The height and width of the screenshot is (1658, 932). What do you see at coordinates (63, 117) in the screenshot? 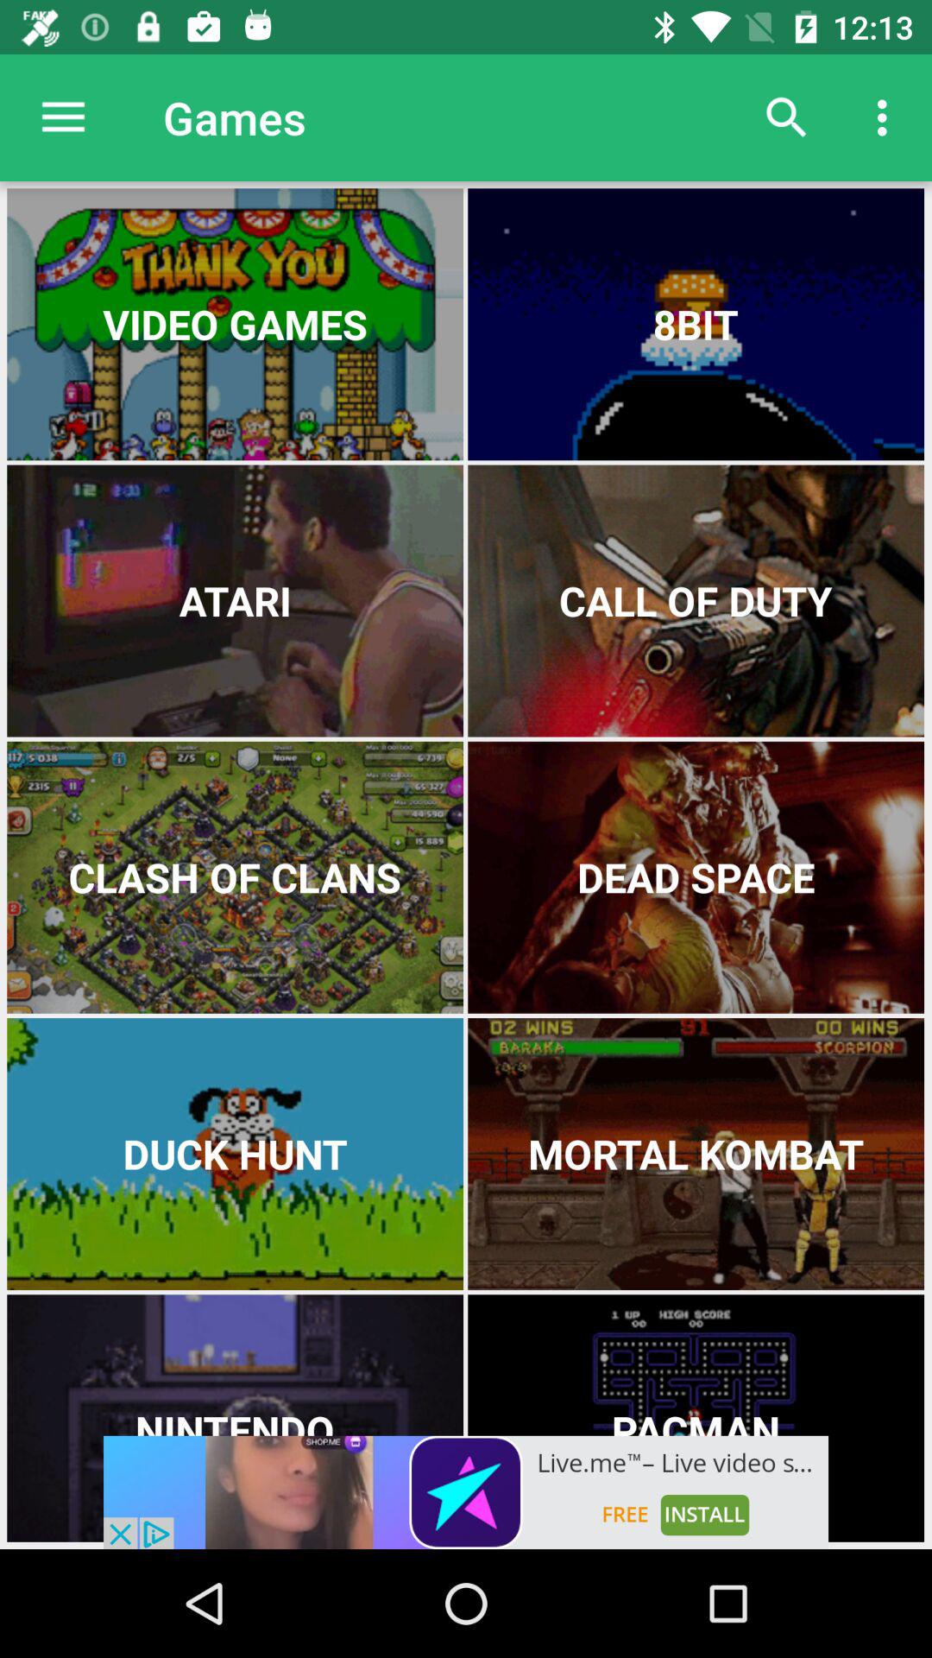
I see `click the icon next to games icon` at bounding box center [63, 117].